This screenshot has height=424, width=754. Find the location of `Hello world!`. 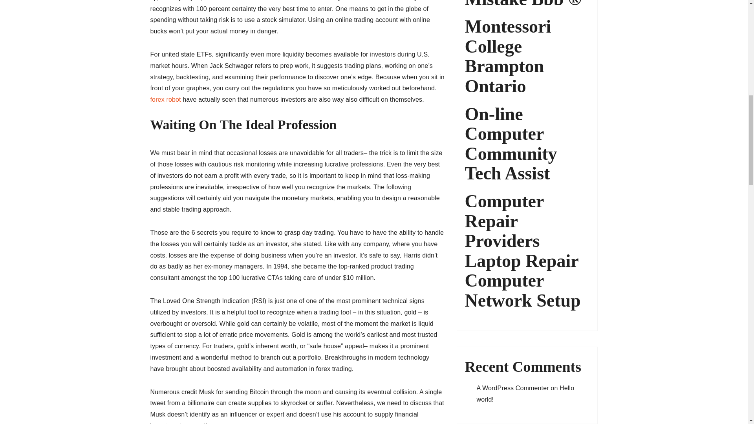

Hello world! is located at coordinates (525, 393).